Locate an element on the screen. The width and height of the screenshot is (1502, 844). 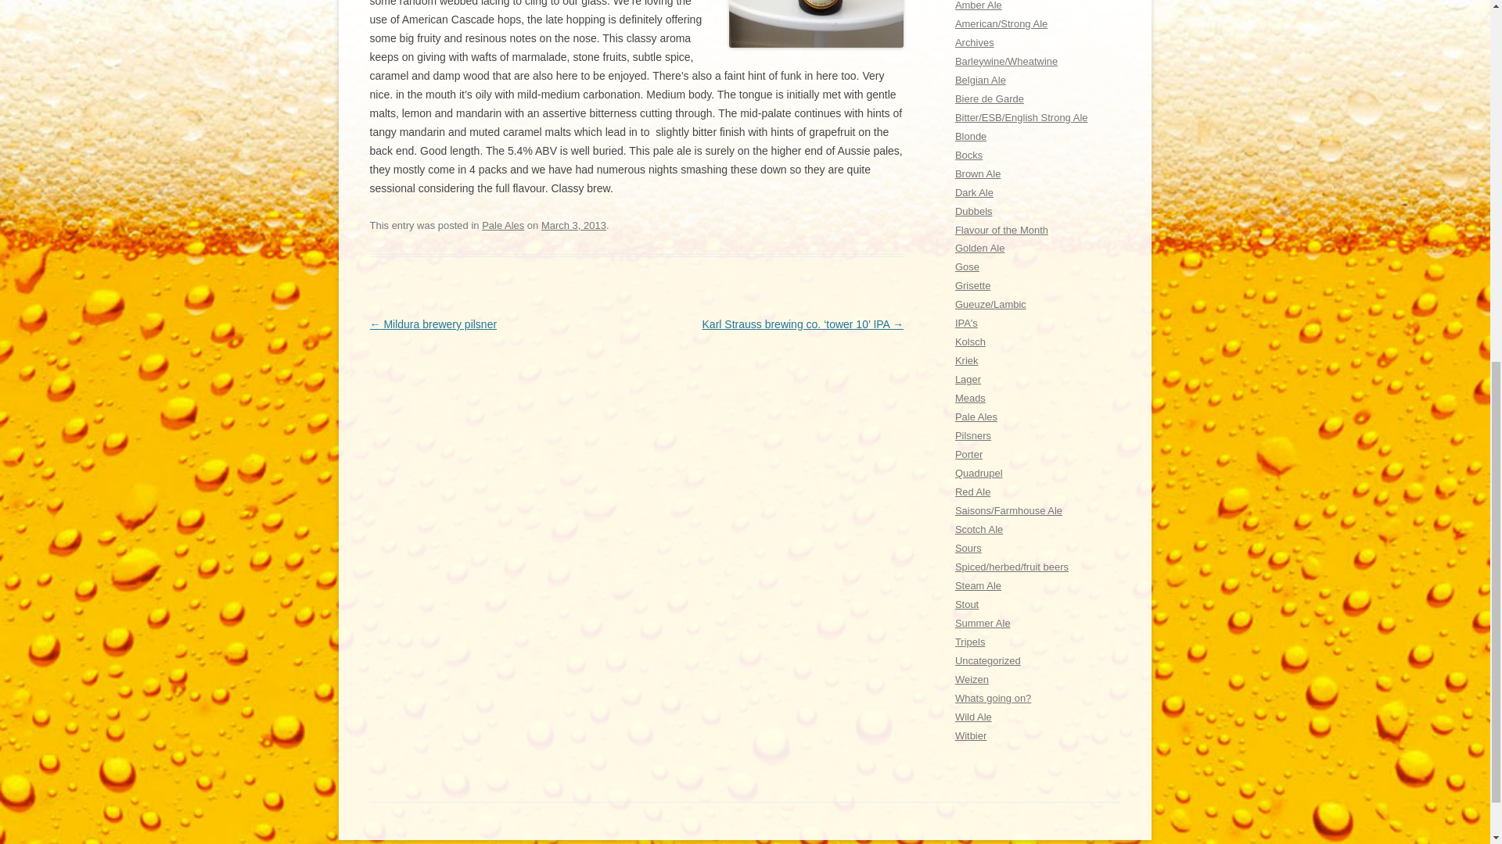
March 3, 2013 is located at coordinates (573, 225).